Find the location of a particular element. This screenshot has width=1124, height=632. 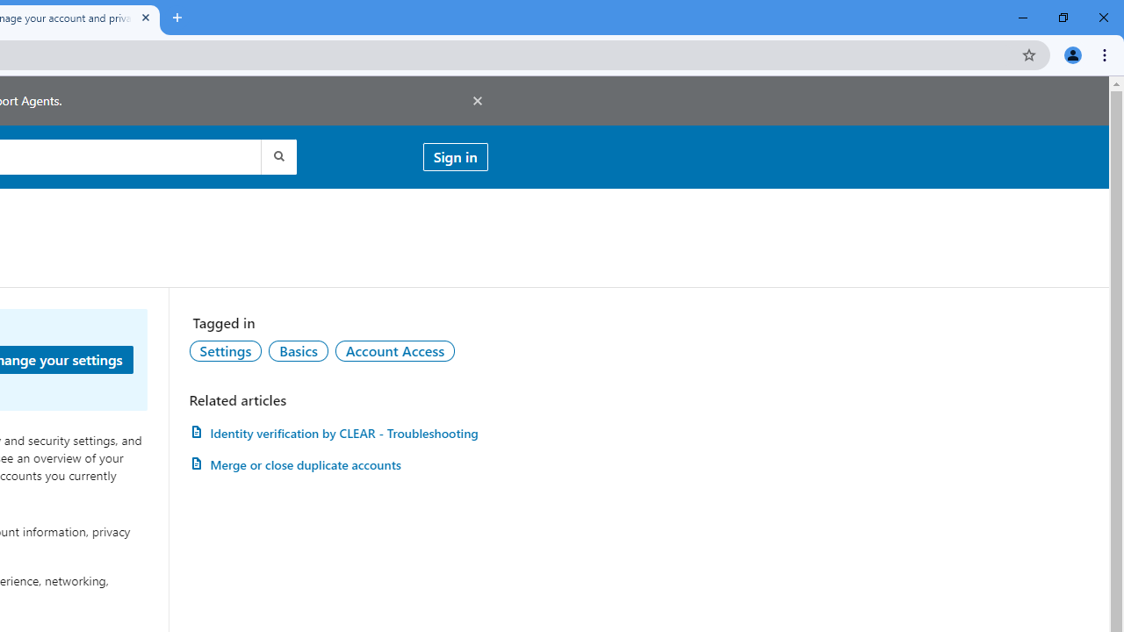

AutomationID: article-link-a1337200 is located at coordinates (338, 465).